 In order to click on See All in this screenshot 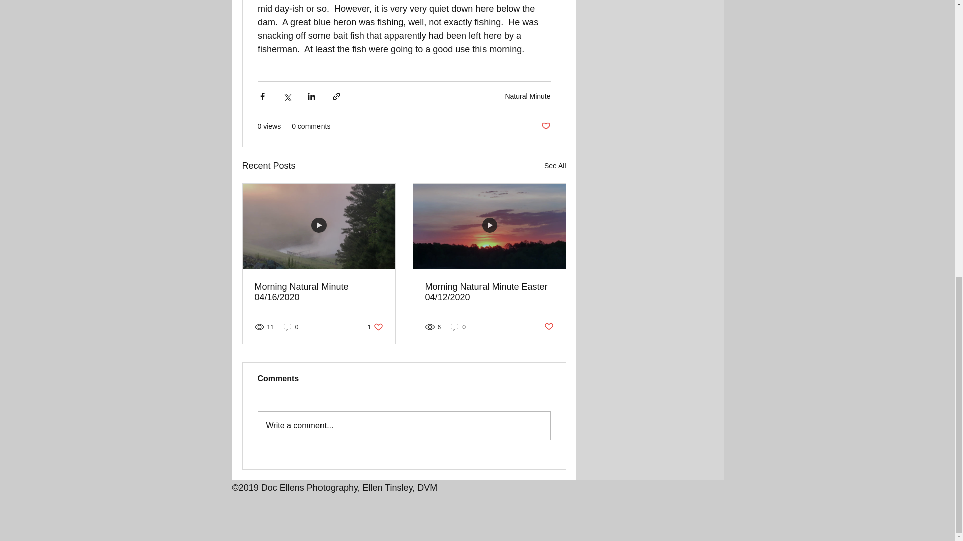, I will do `click(555, 166)`.